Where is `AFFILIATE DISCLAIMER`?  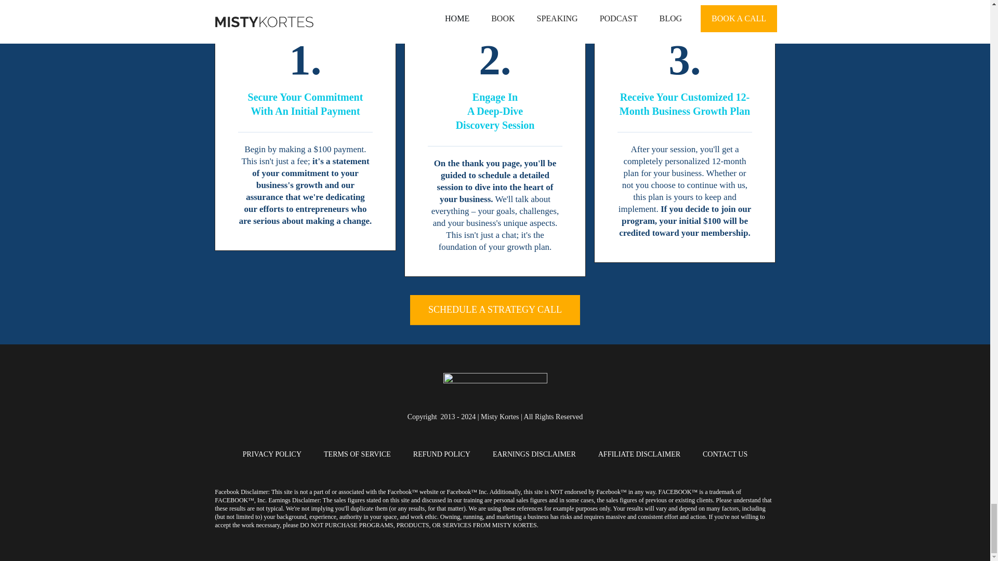 AFFILIATE DISCLAIMER is located at coordinates (639, 454).